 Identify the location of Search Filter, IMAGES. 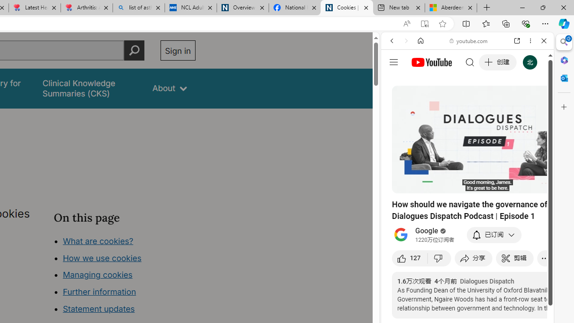
(422, 102).